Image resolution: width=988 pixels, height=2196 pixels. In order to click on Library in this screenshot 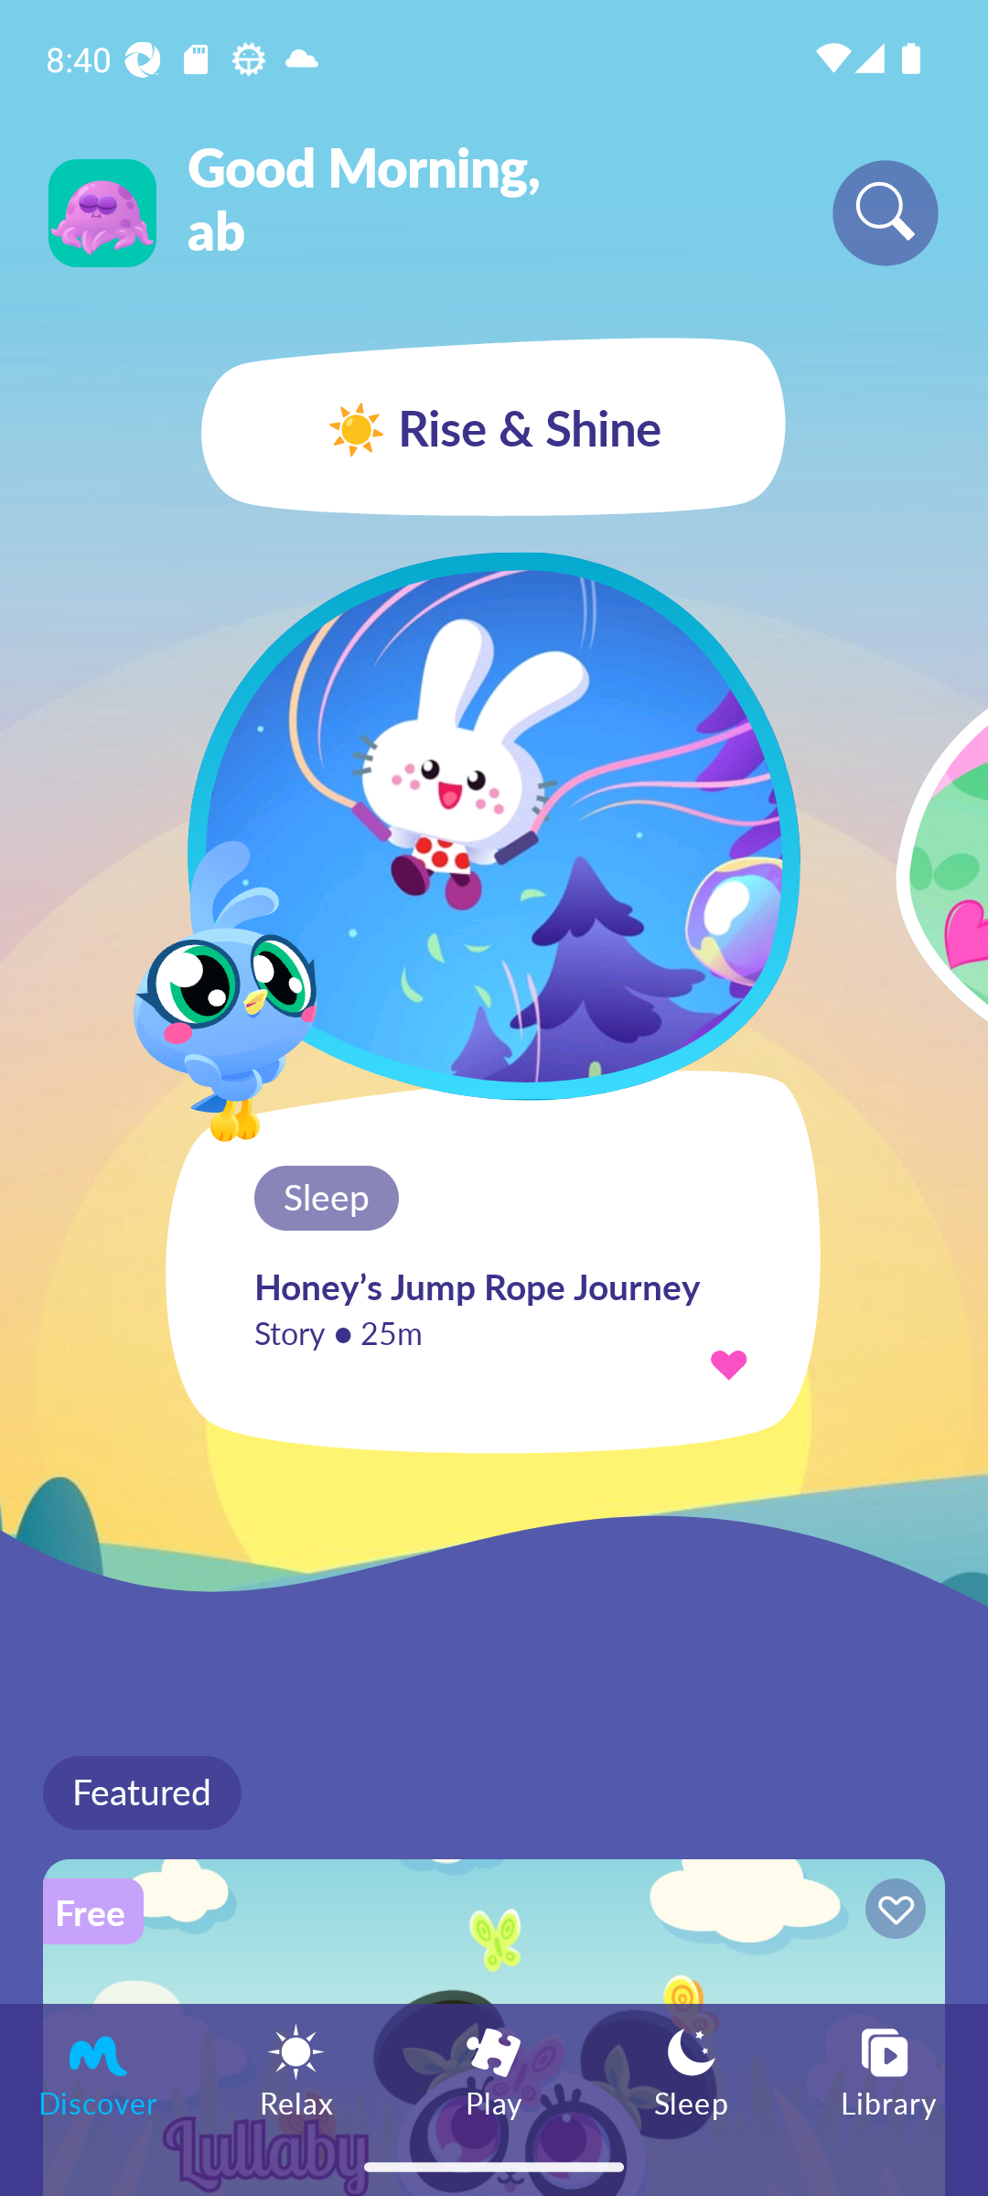, I will do `click(889, 2070)`.